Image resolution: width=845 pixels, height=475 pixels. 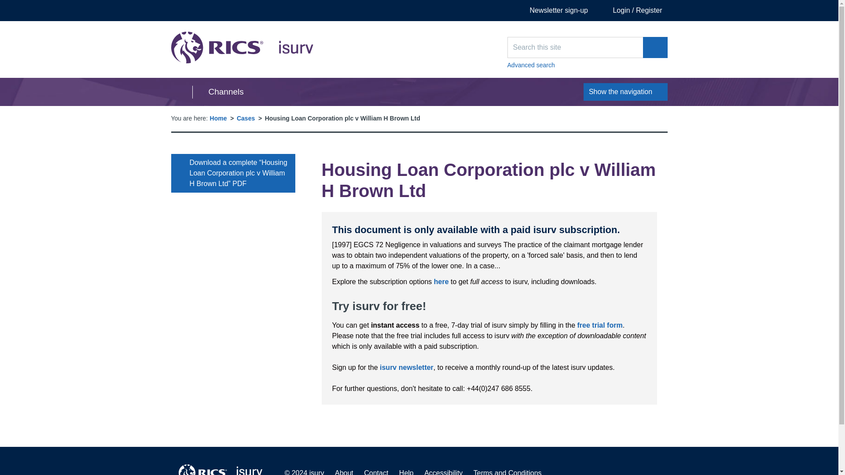 What do you see at coordinates (406, 367) in the screenshot?
I see `isurv newsletter` at bounding box center [406, 367].